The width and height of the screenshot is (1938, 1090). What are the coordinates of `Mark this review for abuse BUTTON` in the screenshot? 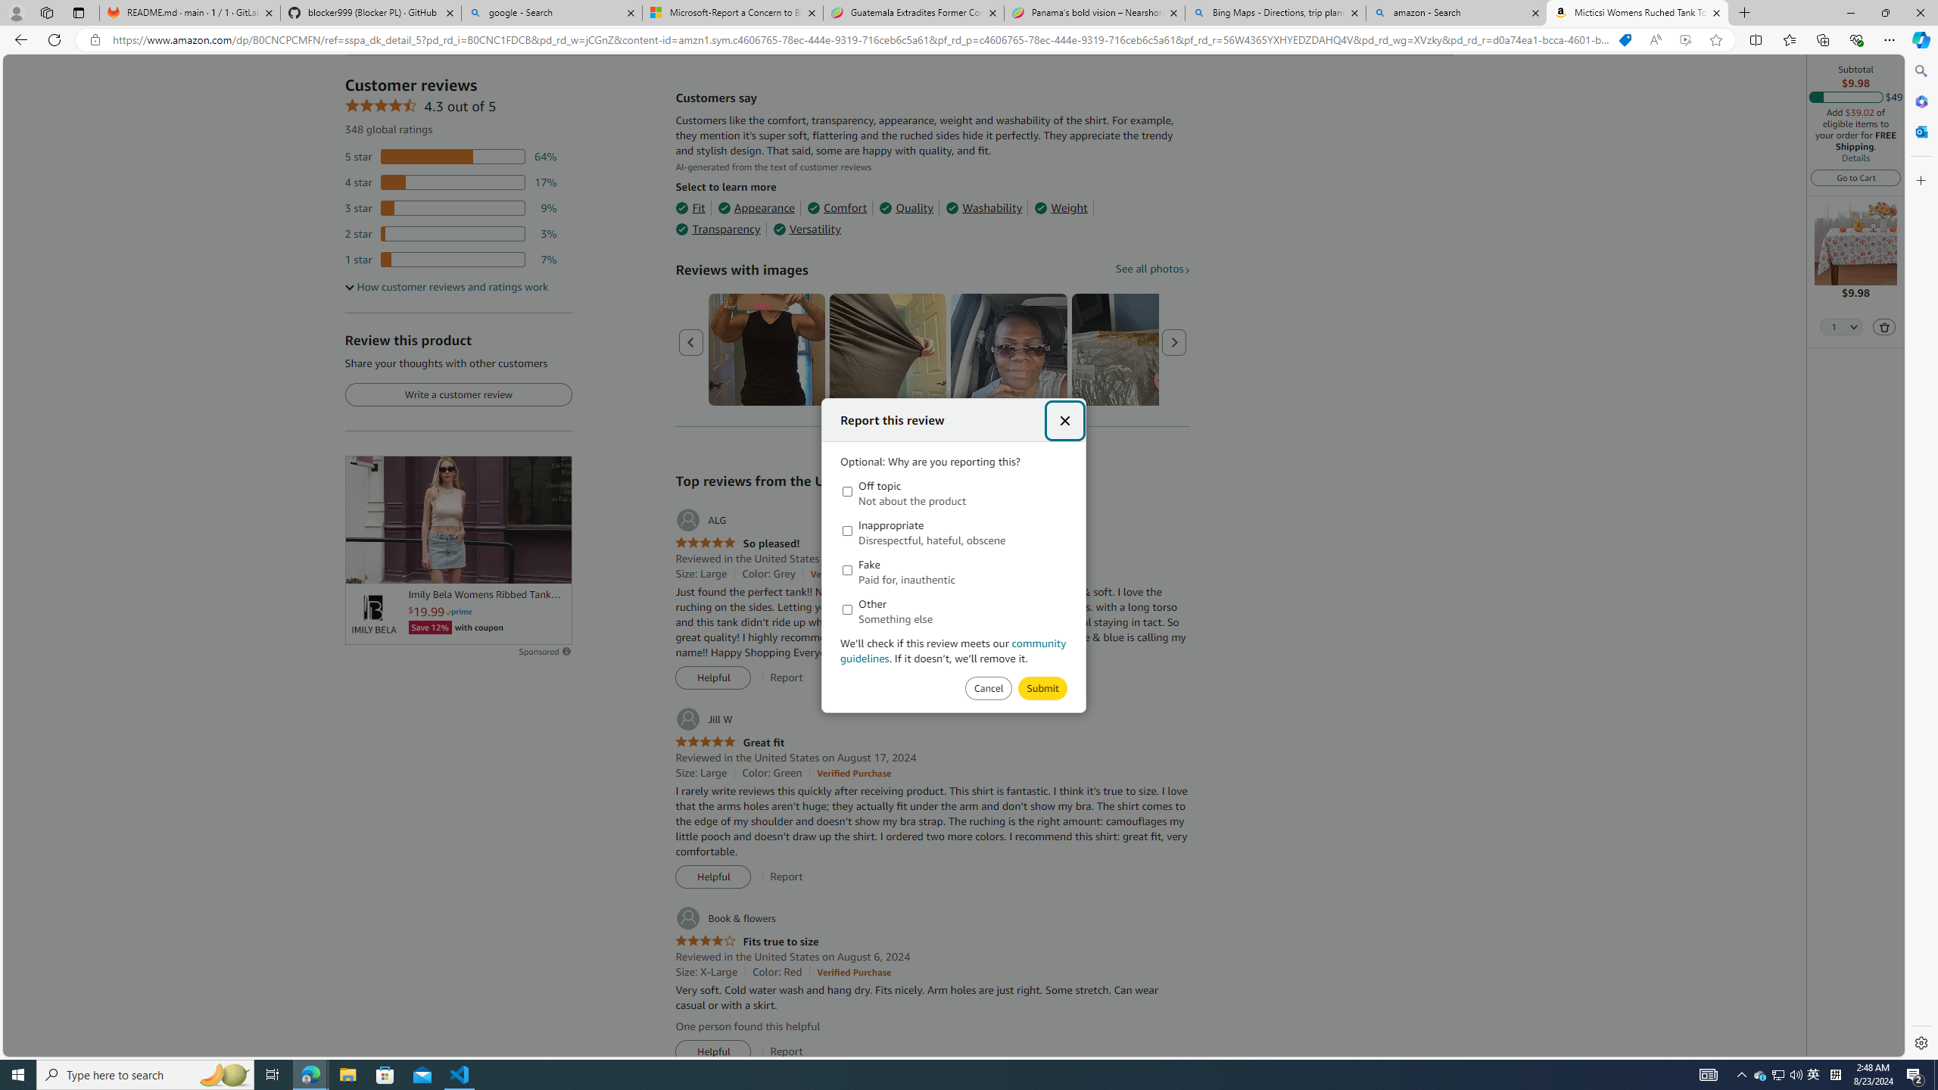 It's located at (1042, 689).